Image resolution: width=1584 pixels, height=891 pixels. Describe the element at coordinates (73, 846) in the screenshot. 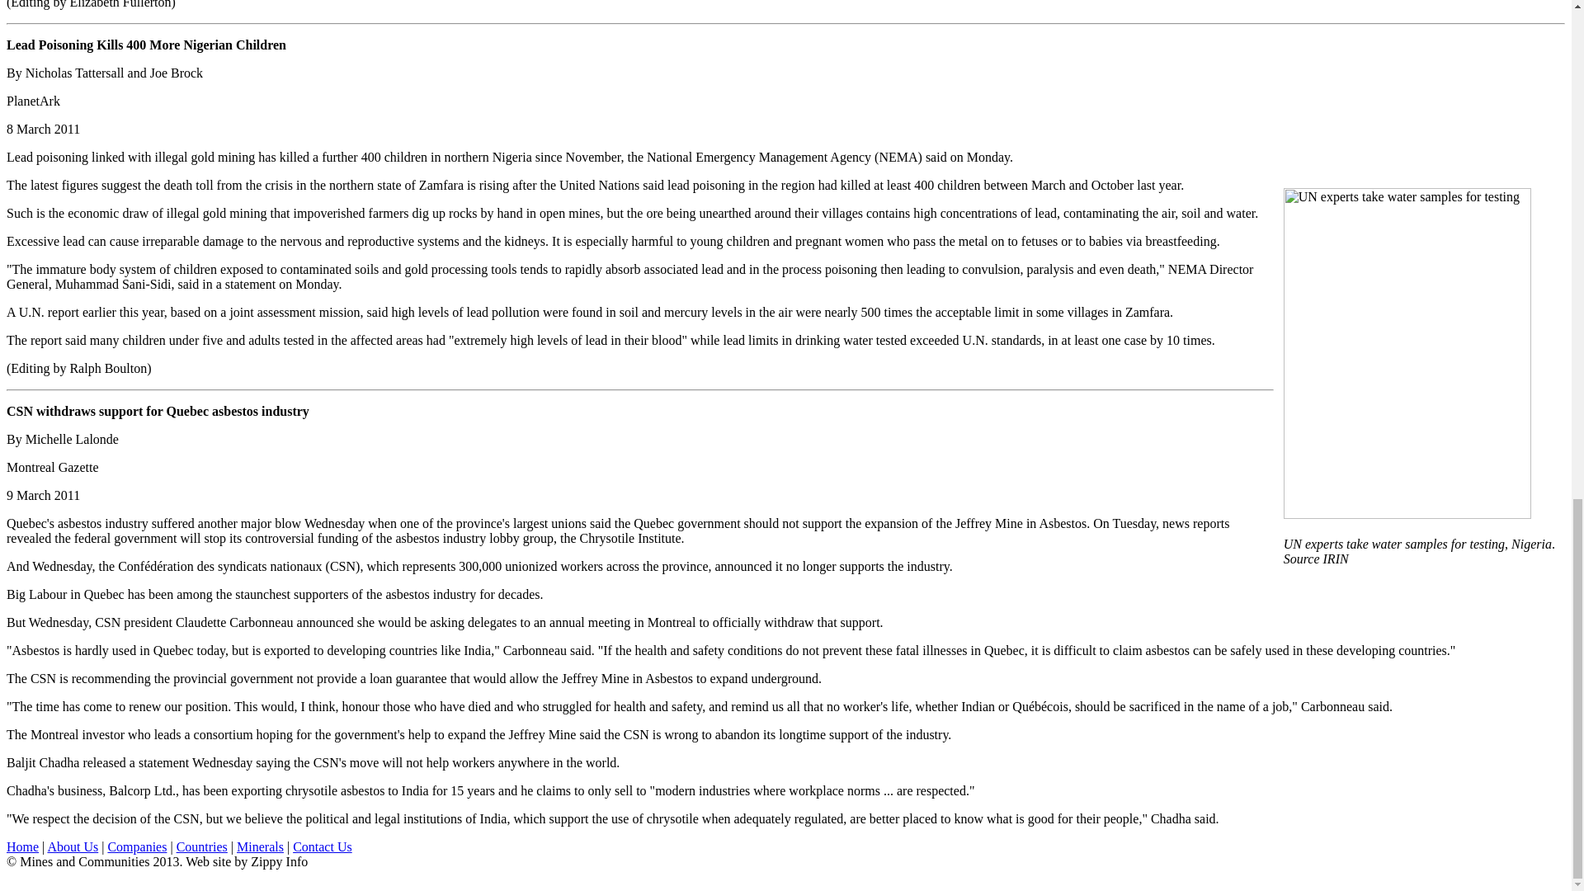

I see `About Us` at that location.